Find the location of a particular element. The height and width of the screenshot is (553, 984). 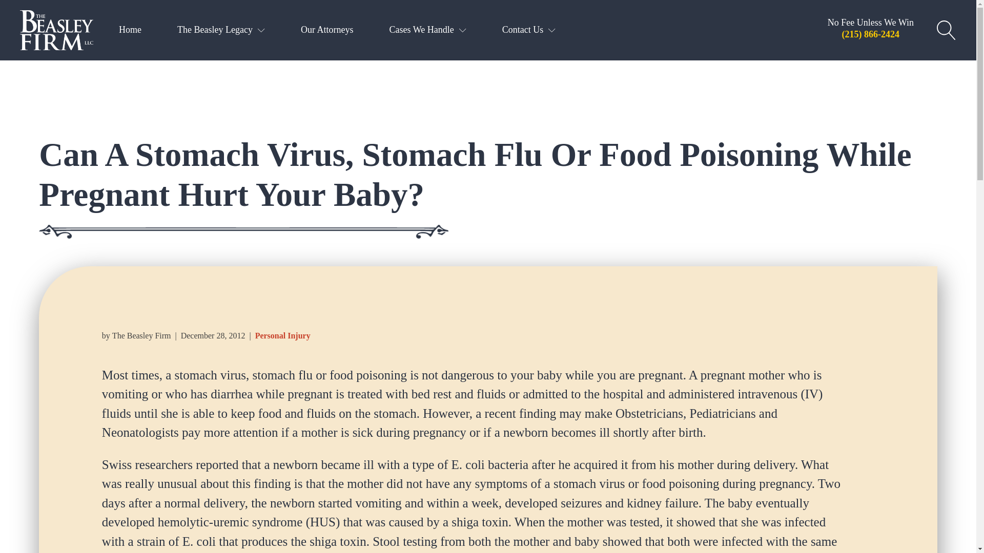

Contact Us is located at coordinates (532, 30).